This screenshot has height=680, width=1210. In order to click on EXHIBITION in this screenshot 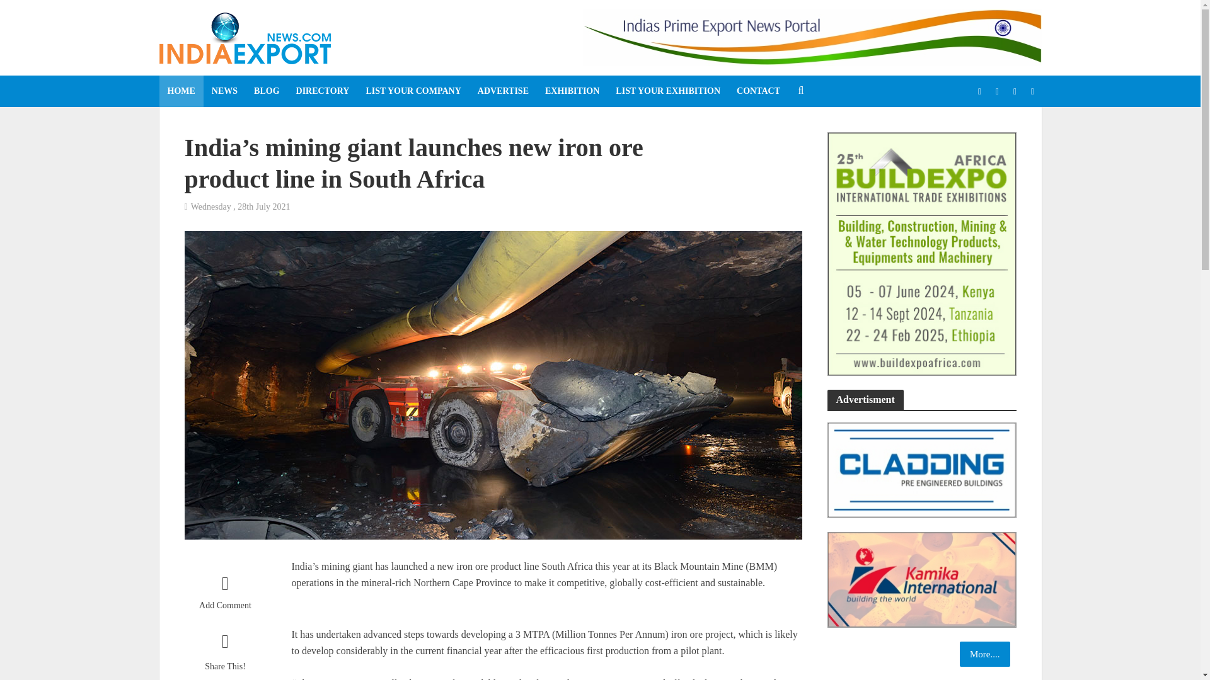, I will do `click(572, 91)`.